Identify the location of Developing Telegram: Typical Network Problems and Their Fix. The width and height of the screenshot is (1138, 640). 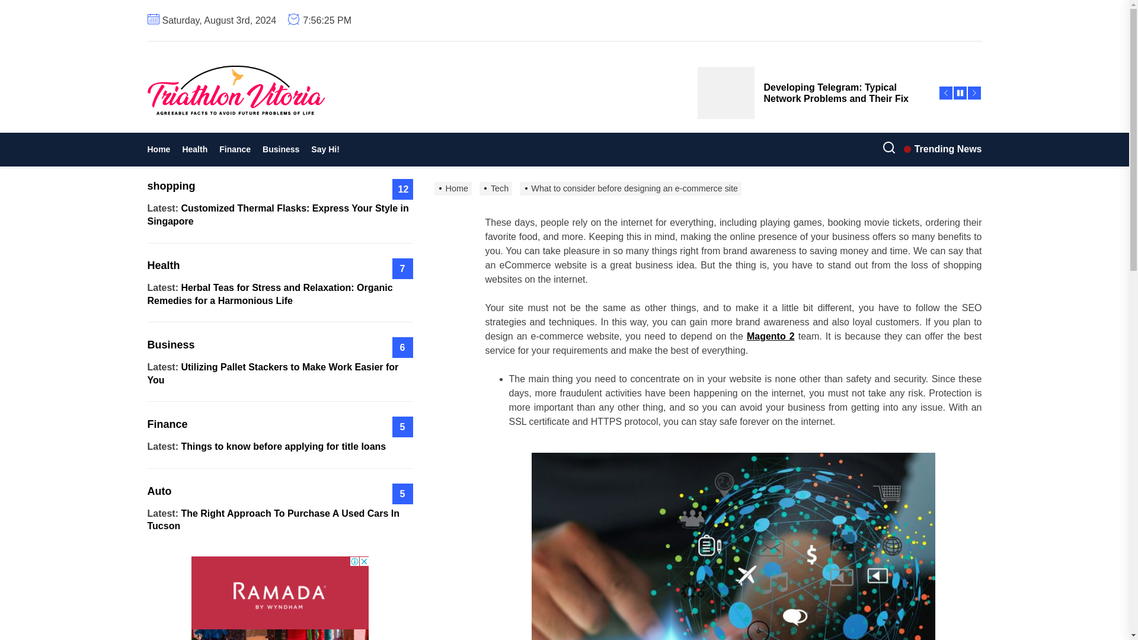
(810, 92).